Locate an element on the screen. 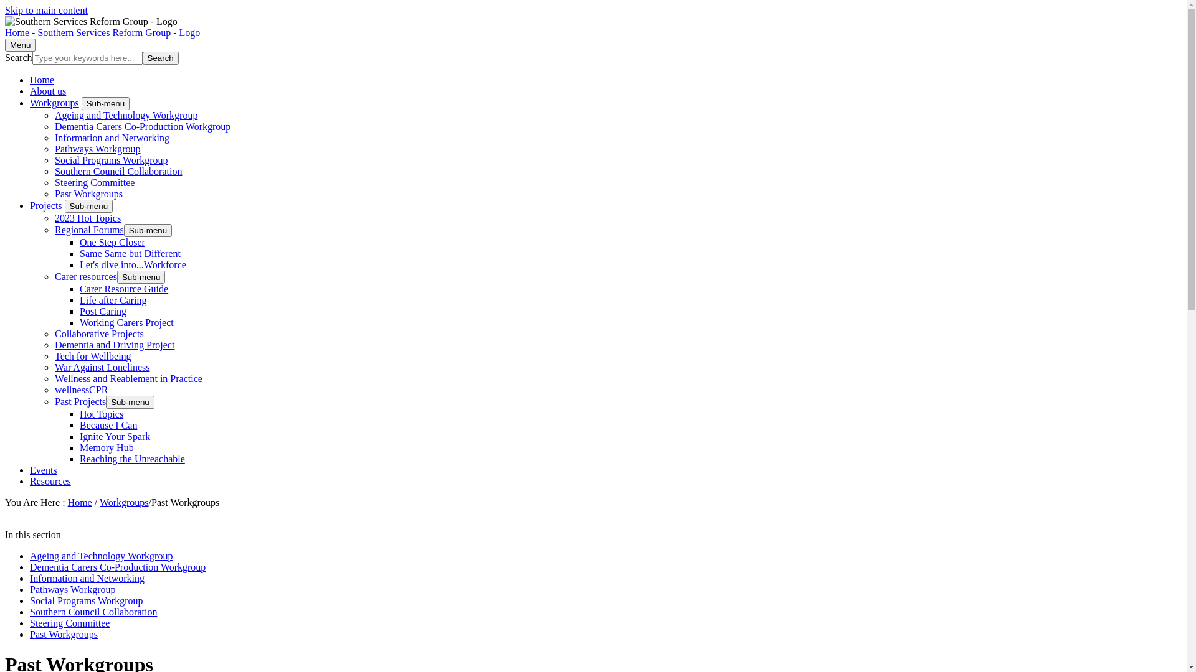  Regional Forums is located at coordinates (90, 230).